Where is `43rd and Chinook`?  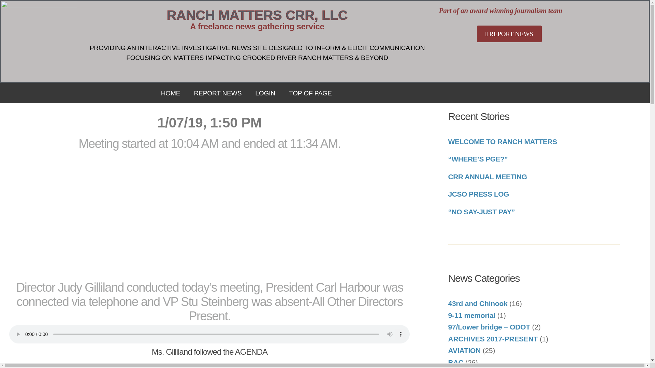
43rd and Chinook is located at coordinates (478, 303).